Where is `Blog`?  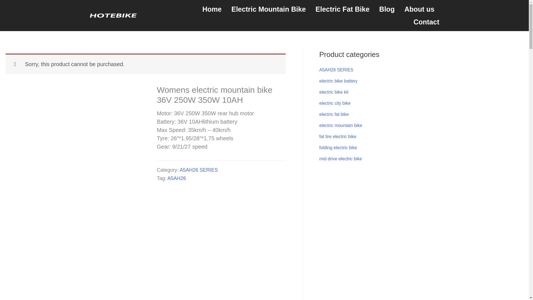 Blog is located at coordinates (387, 9).